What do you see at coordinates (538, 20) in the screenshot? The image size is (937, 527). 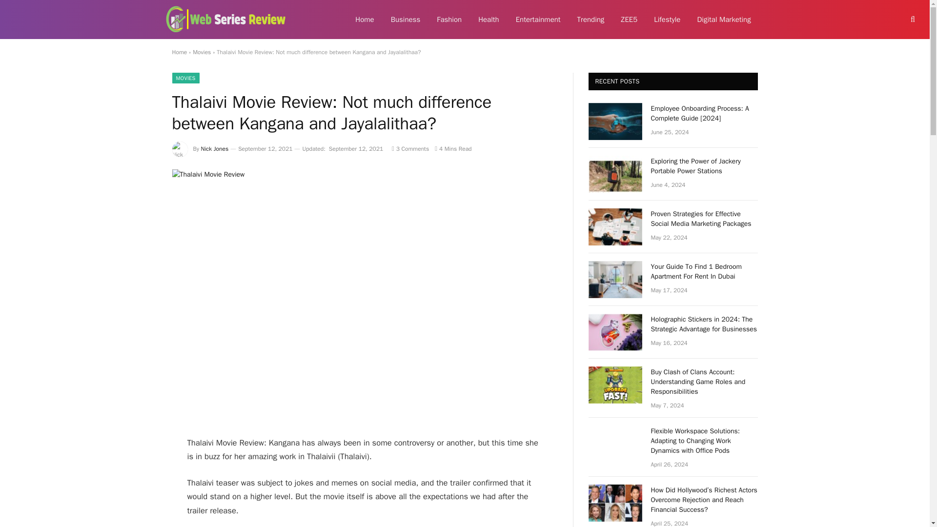 I see `Entertainment` at bounding box center [538, 20].